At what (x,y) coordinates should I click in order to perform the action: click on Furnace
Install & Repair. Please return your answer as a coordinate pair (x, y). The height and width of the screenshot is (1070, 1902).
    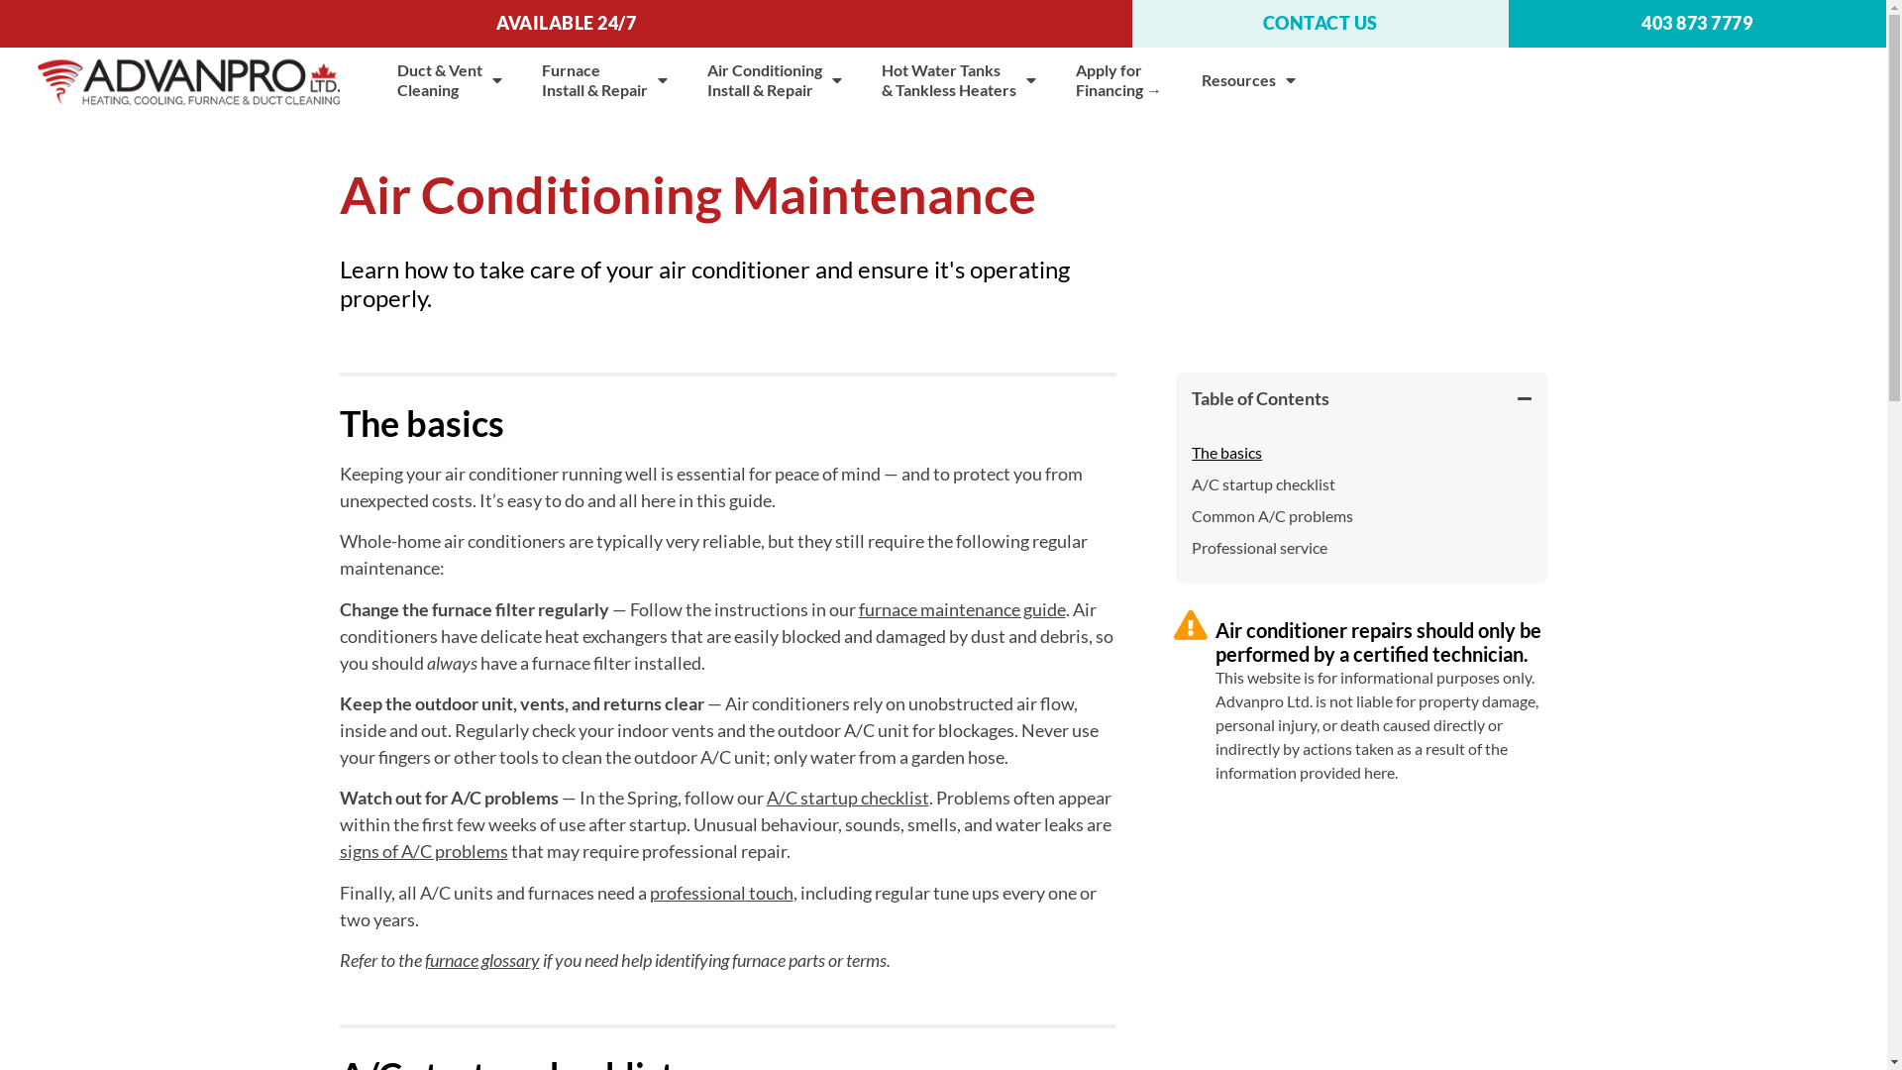
    Looking at the image, I should click on (604, 80).